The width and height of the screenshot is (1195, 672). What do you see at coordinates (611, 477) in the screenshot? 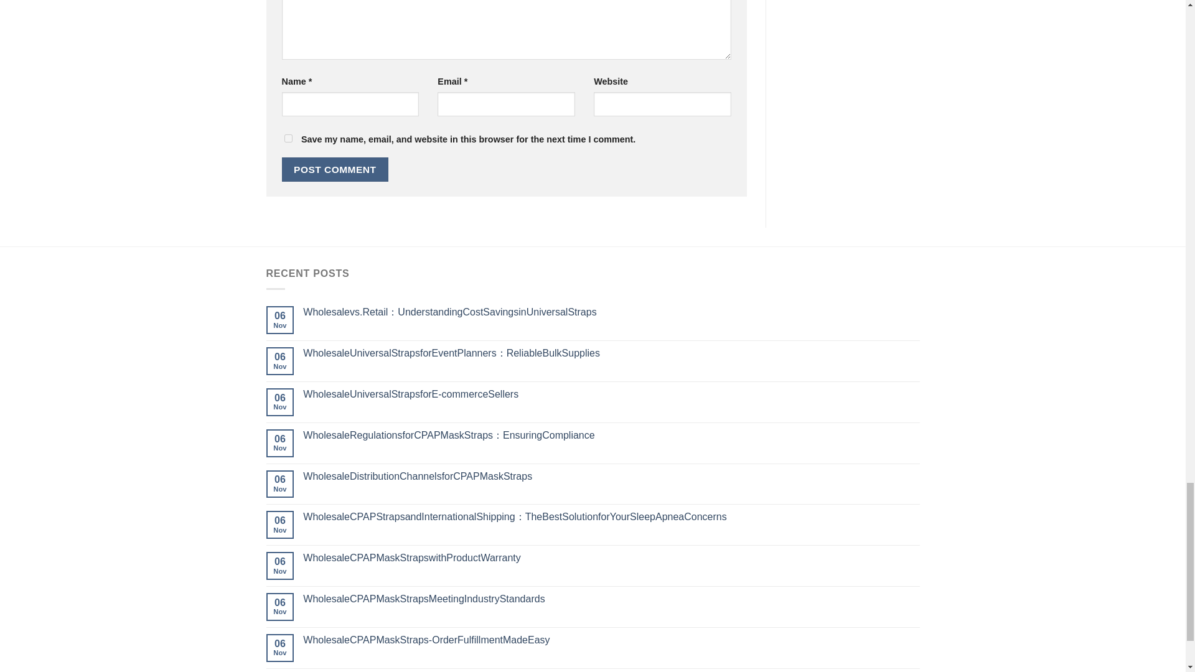
I see `WholesaleDistributionChannelsforCPAPMaskStraps` at bounding box center [611, 477].